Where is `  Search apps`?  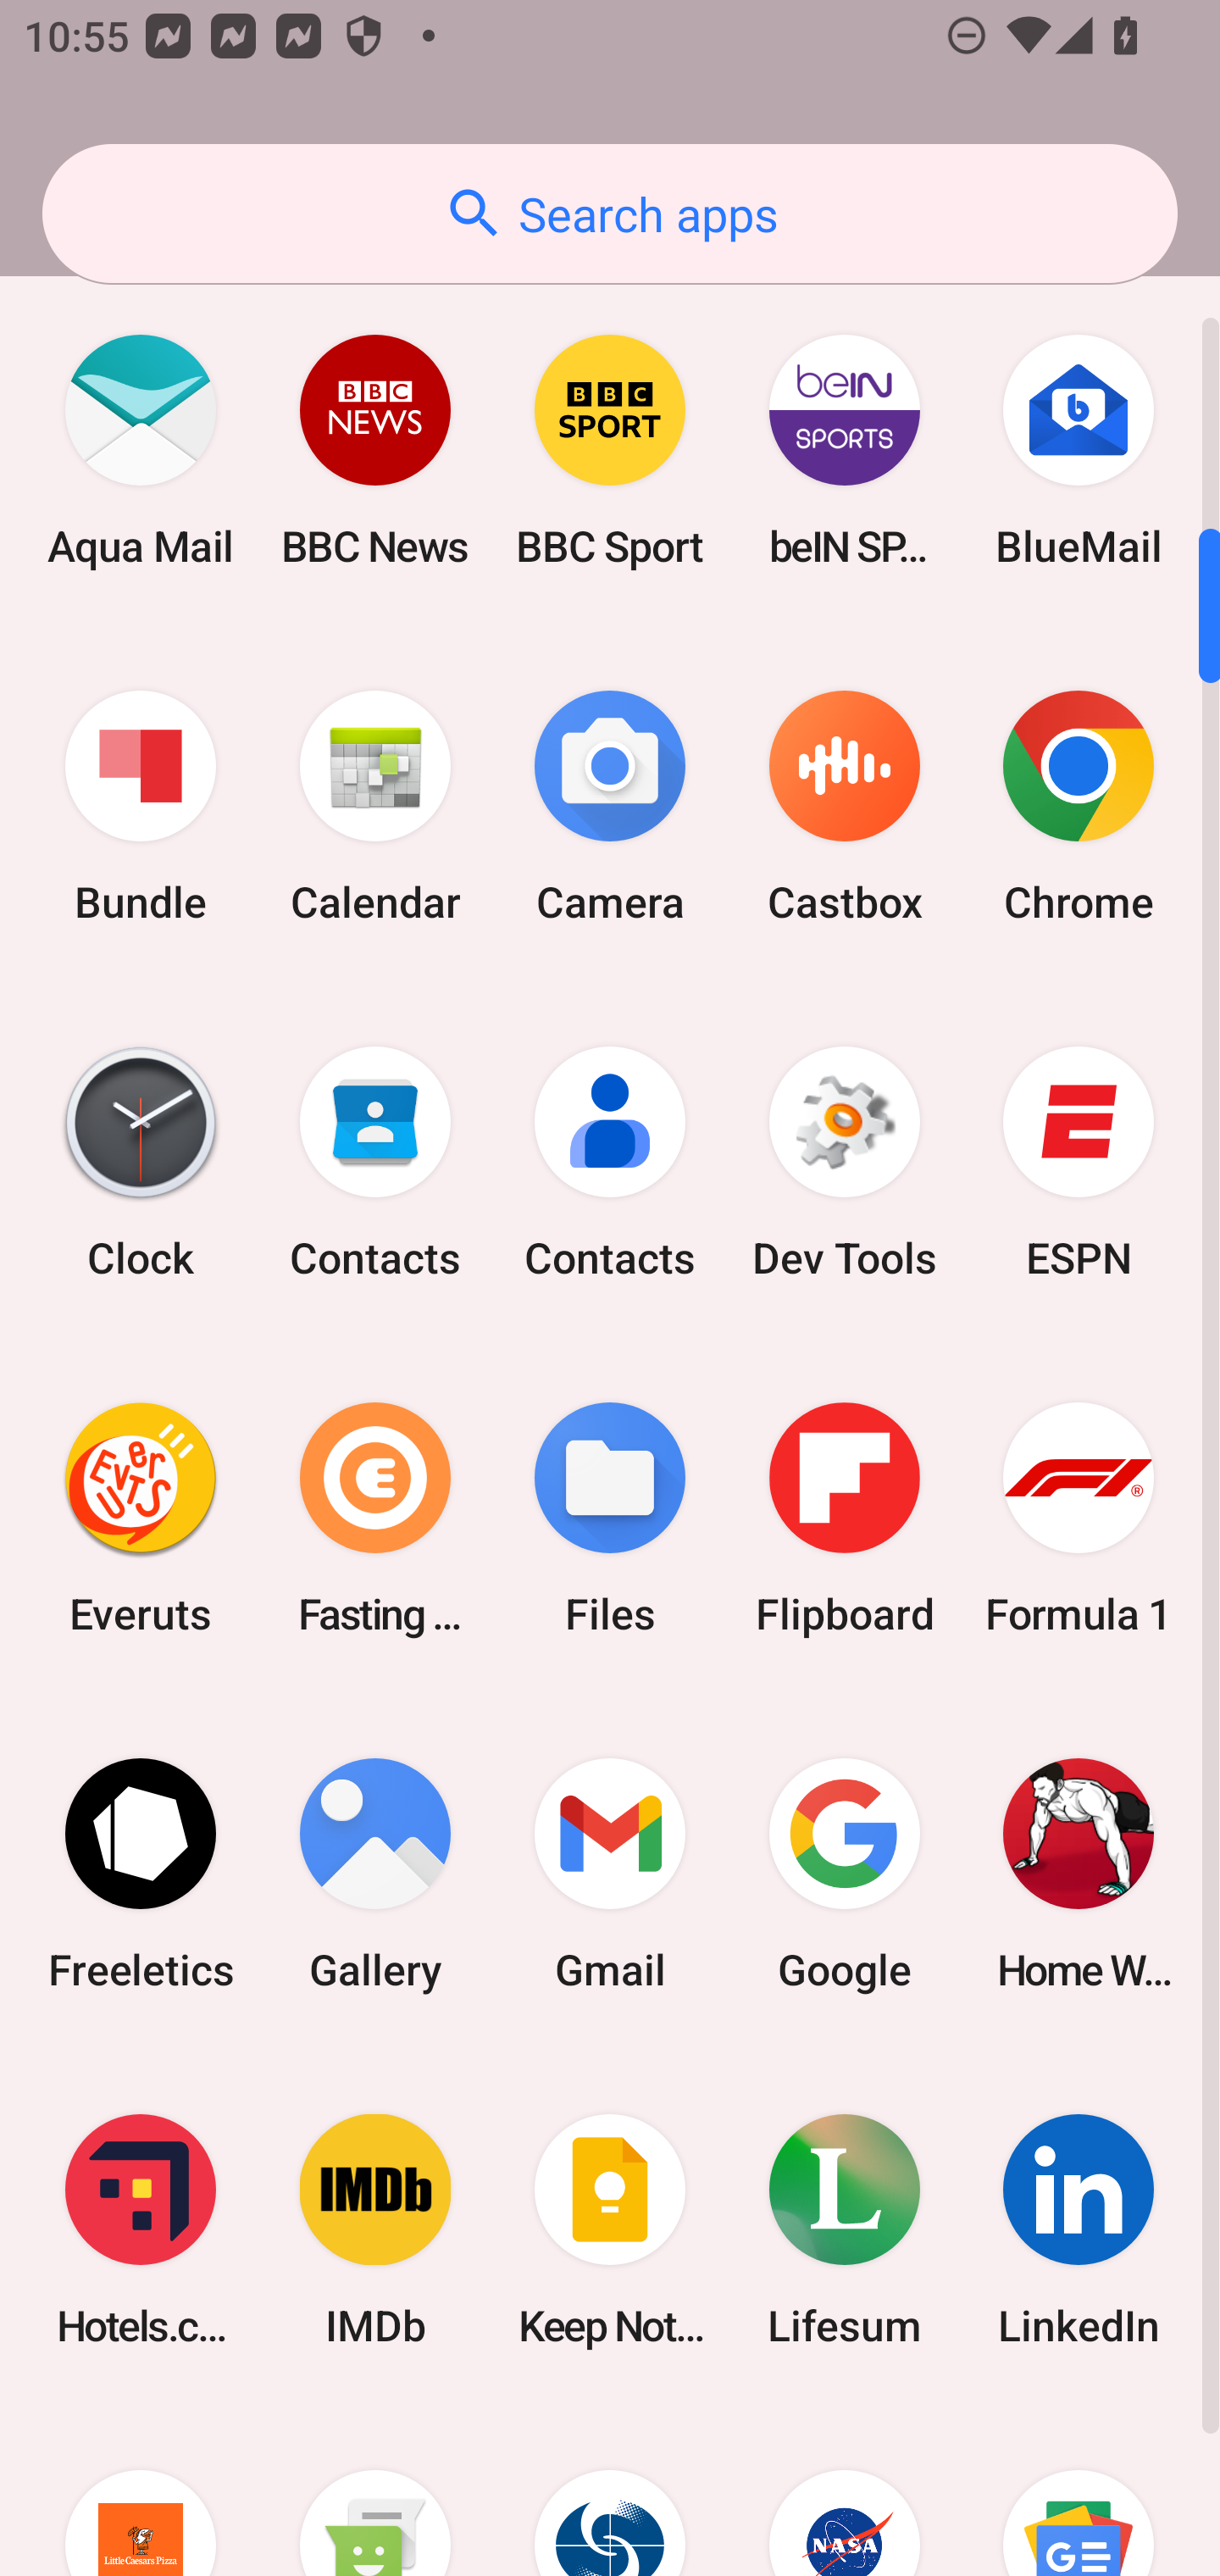   Search apps is located at coordinates (610, 214).